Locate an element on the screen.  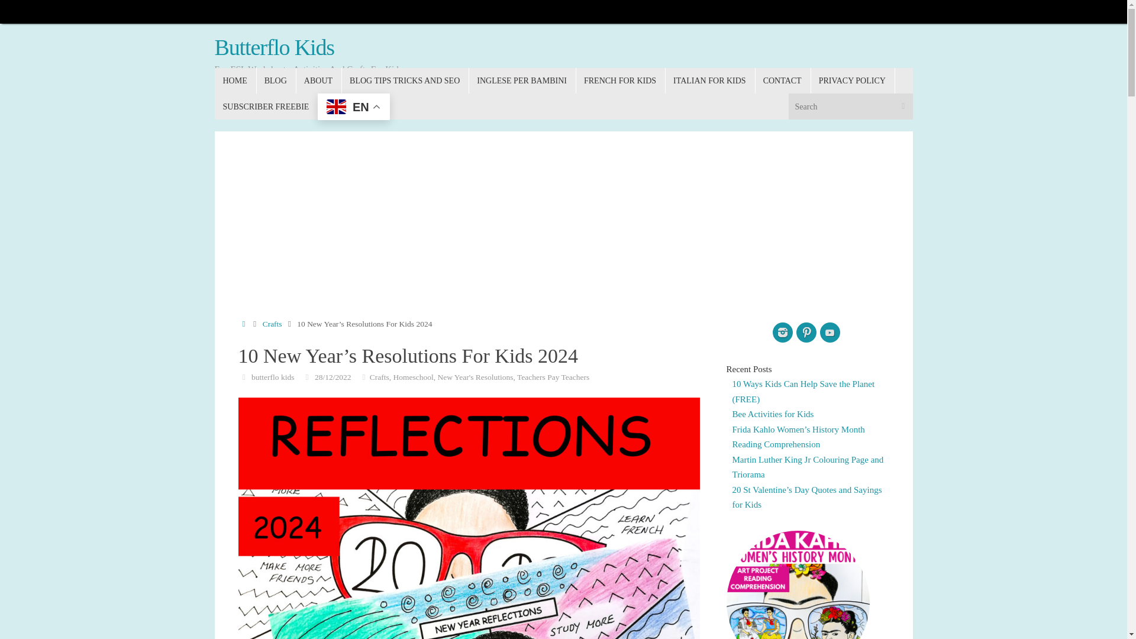
INGLESE PER BAMBINI is located at coordinates (522, 80).